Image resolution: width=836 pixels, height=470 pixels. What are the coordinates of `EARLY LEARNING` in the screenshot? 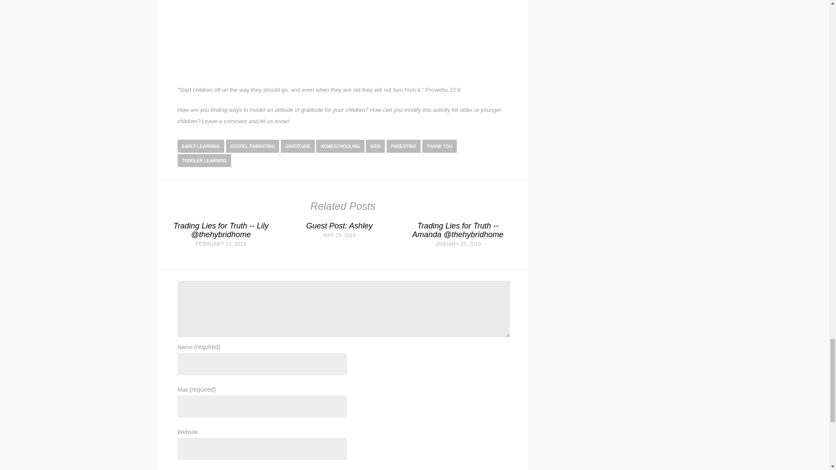 It's located at (201, 146).